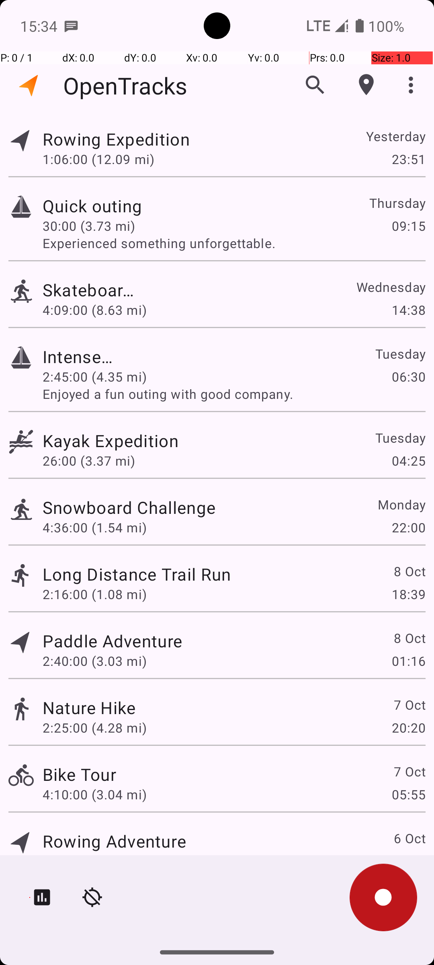  Describe the element at coordinates (408, 226) in the screenshot. I see `09:15` at that location.